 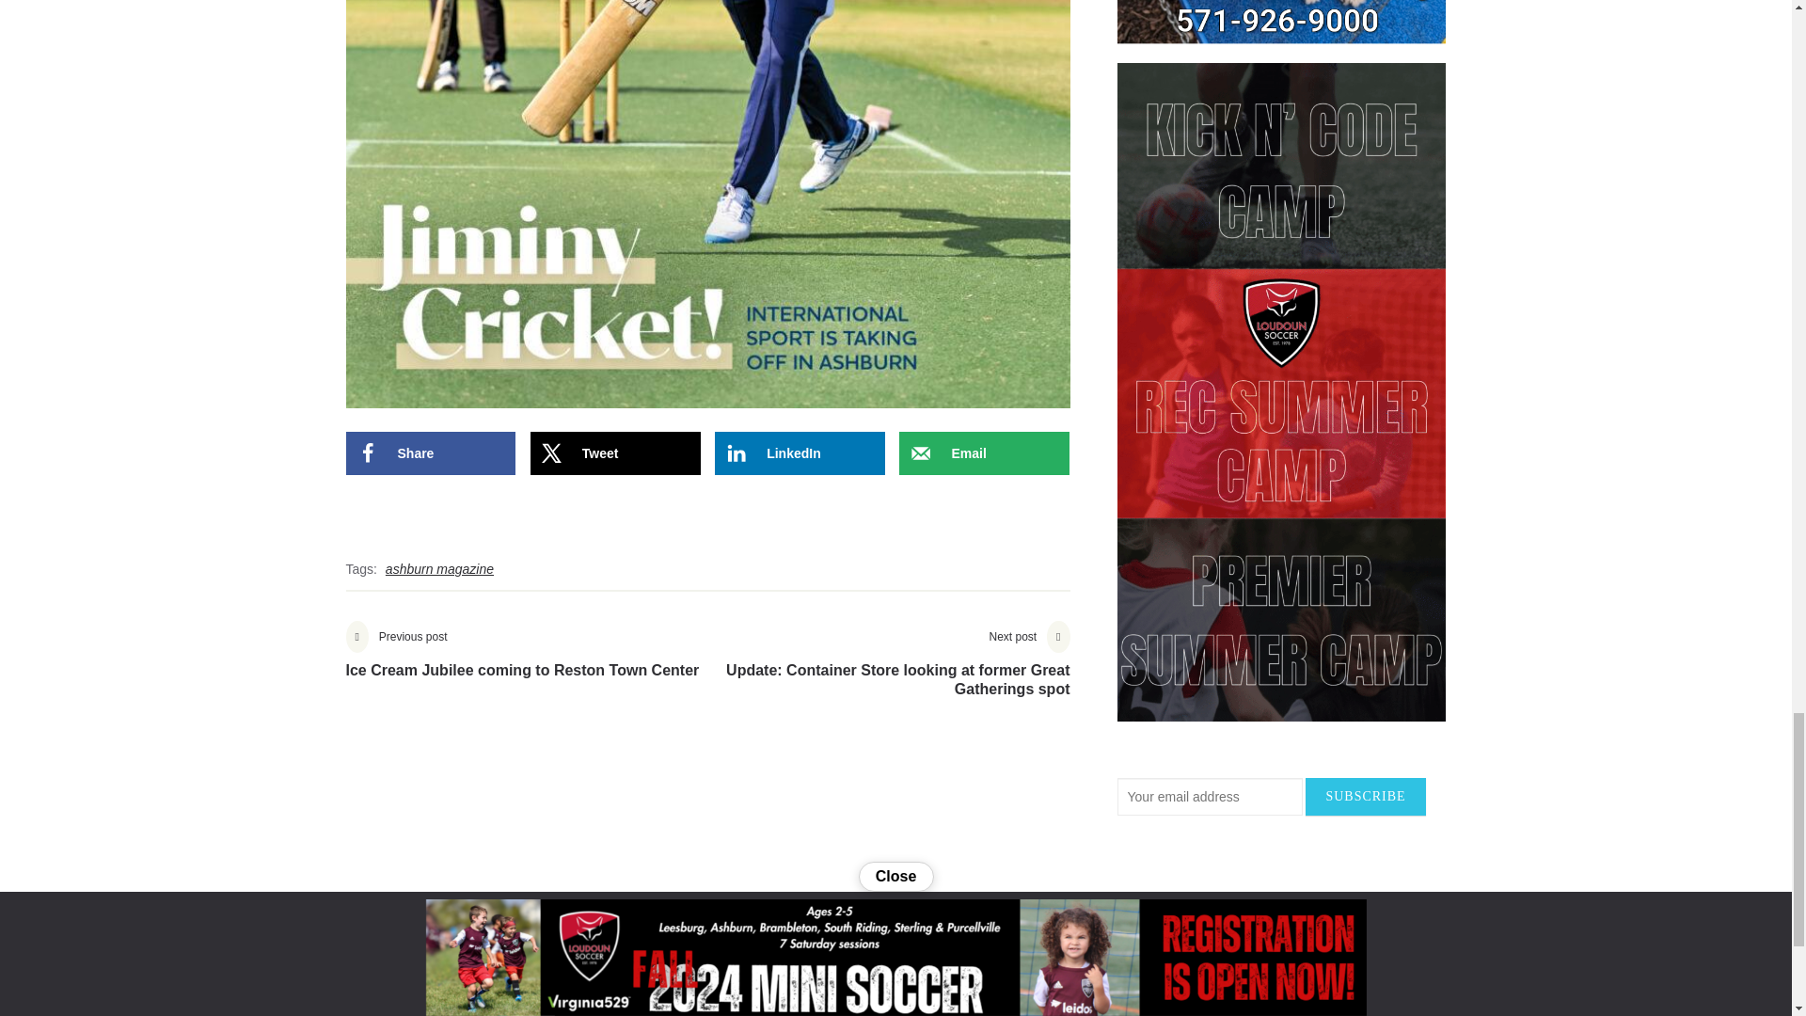 I want to click on LinkedIn, so click(x=984, y=453).